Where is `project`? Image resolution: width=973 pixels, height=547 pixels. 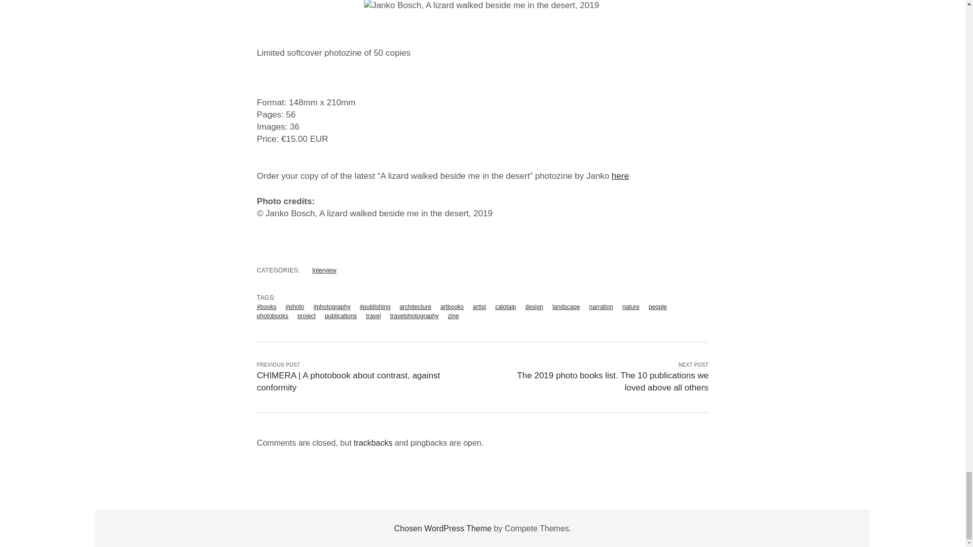
project is located at coordinates (306, 316).